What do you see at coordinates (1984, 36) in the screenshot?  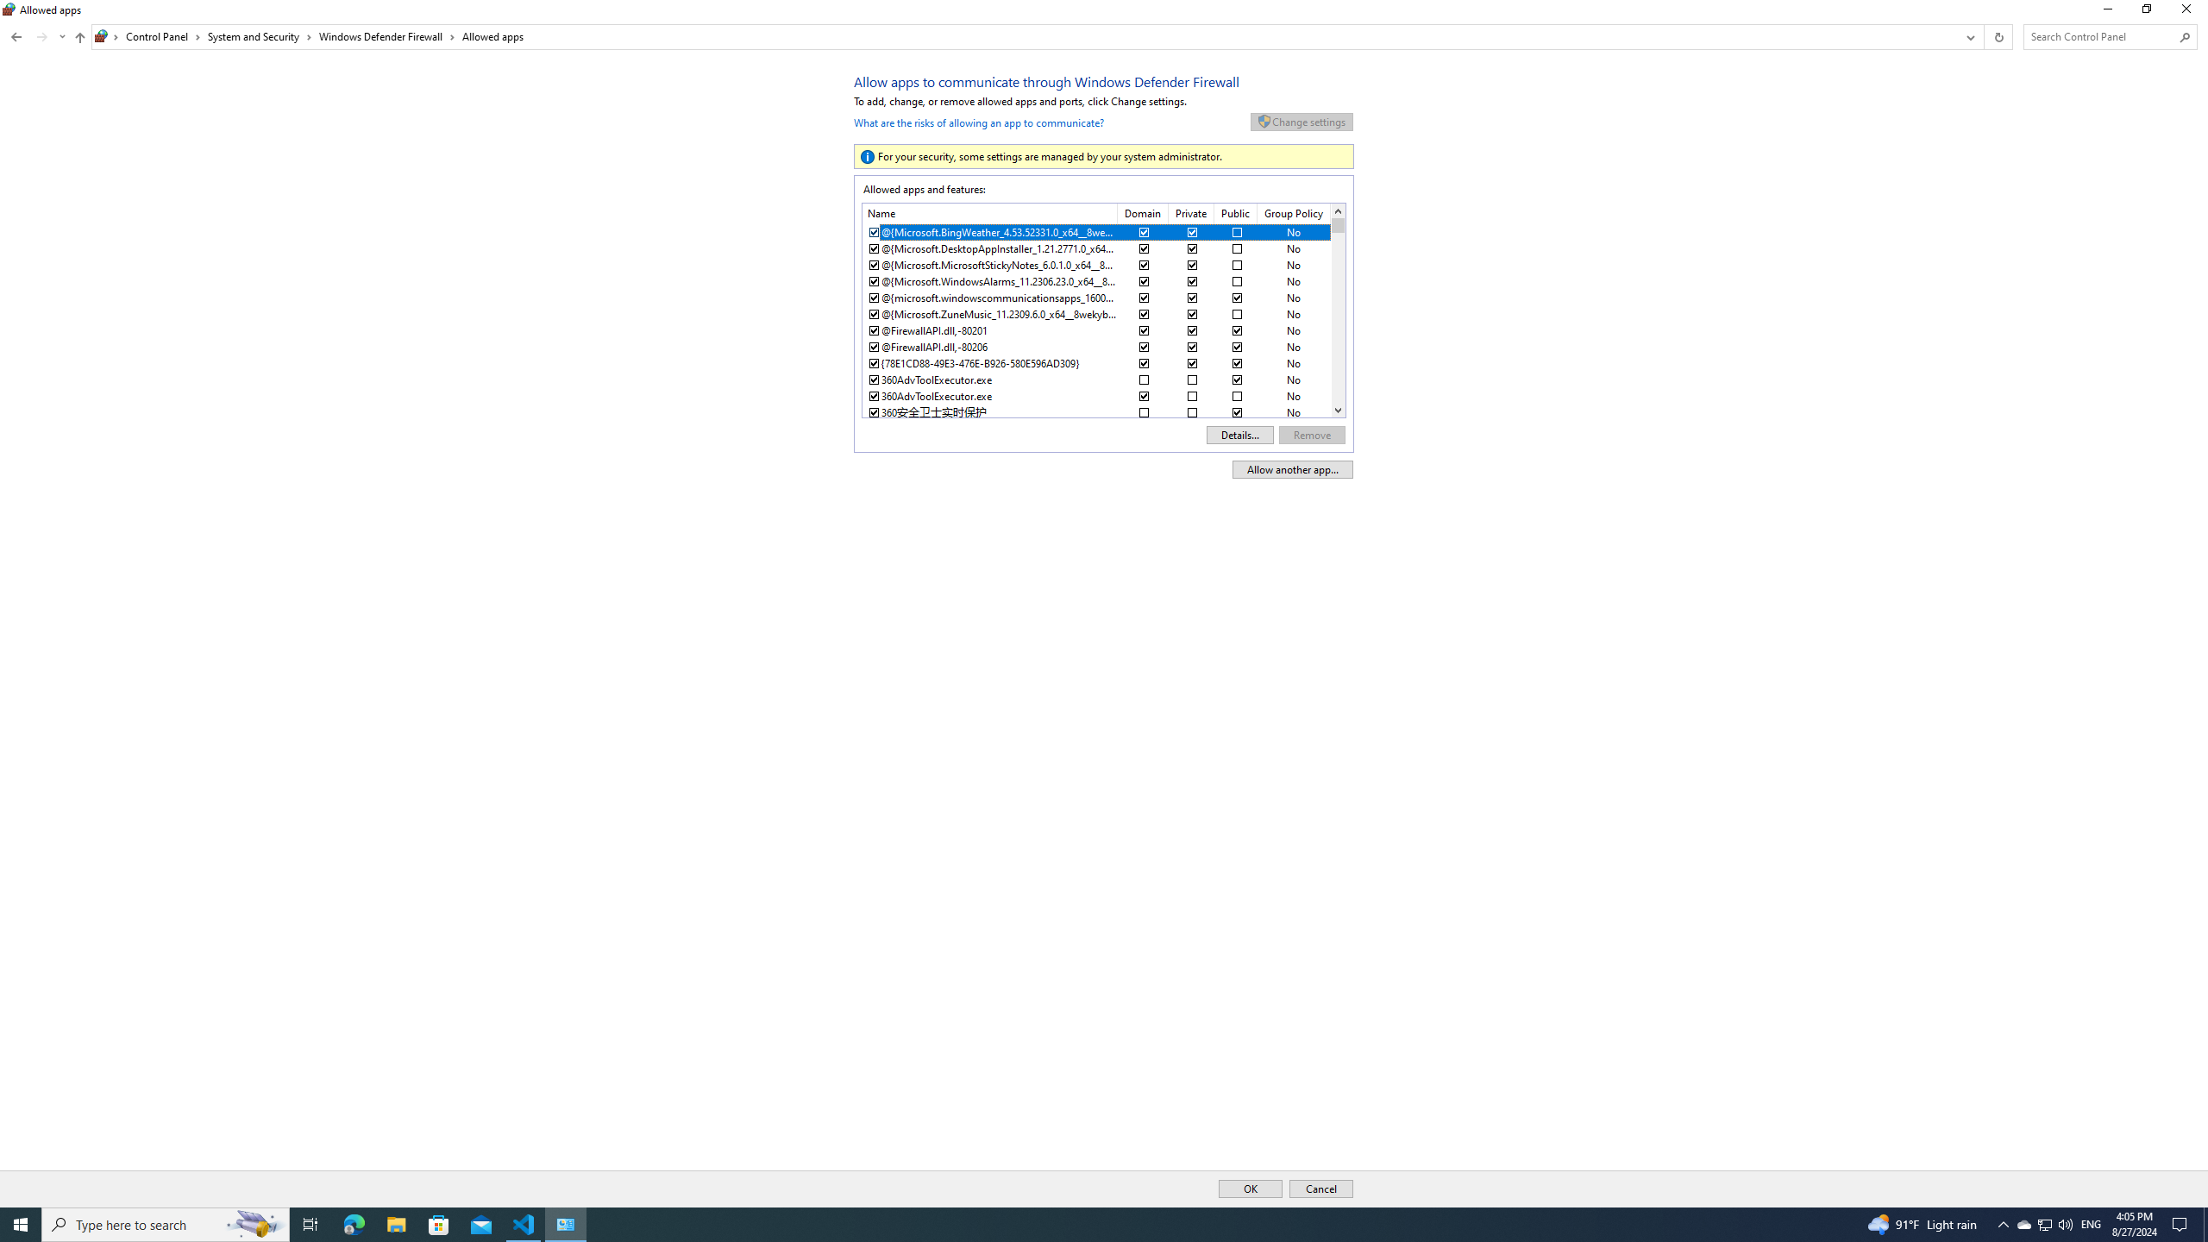 I see `Address band toolbar` at bounding box center [1984, 36].